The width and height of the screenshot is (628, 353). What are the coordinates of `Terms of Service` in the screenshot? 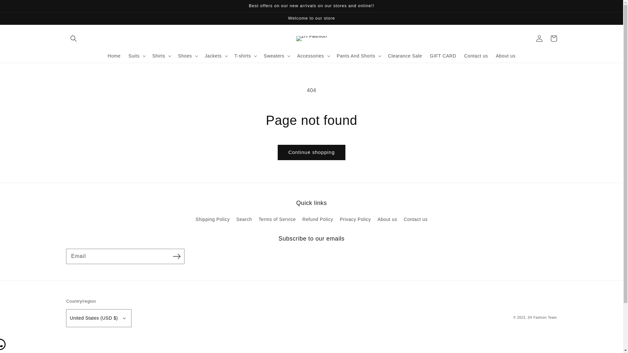 It's located at (277, 220).